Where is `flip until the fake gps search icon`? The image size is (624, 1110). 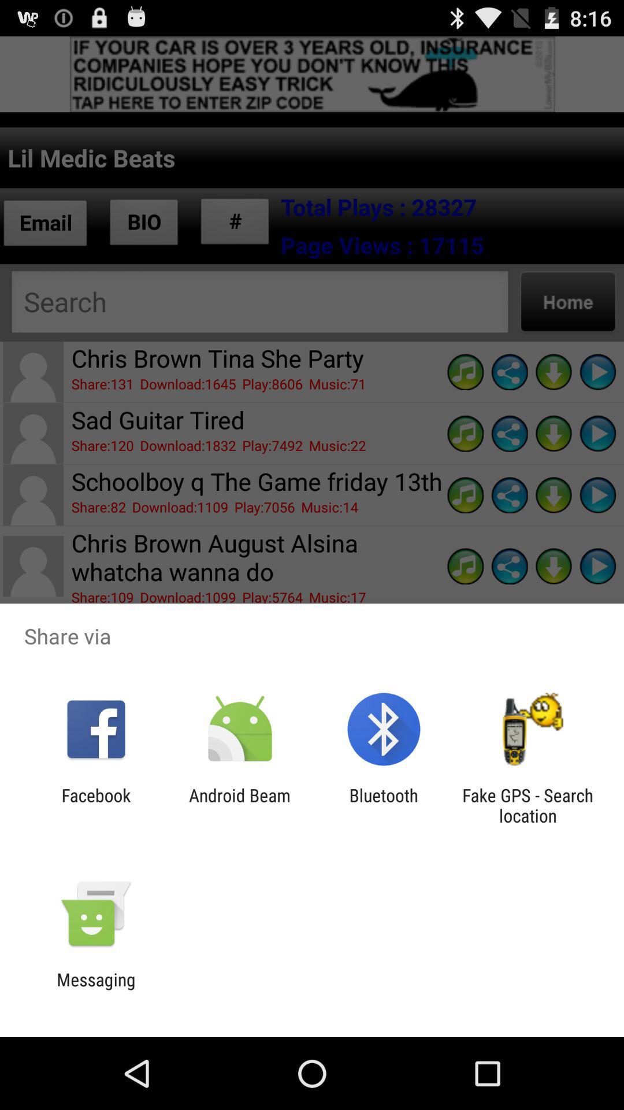 flip until the fake gps search icon is located at coordinates (528, 805).